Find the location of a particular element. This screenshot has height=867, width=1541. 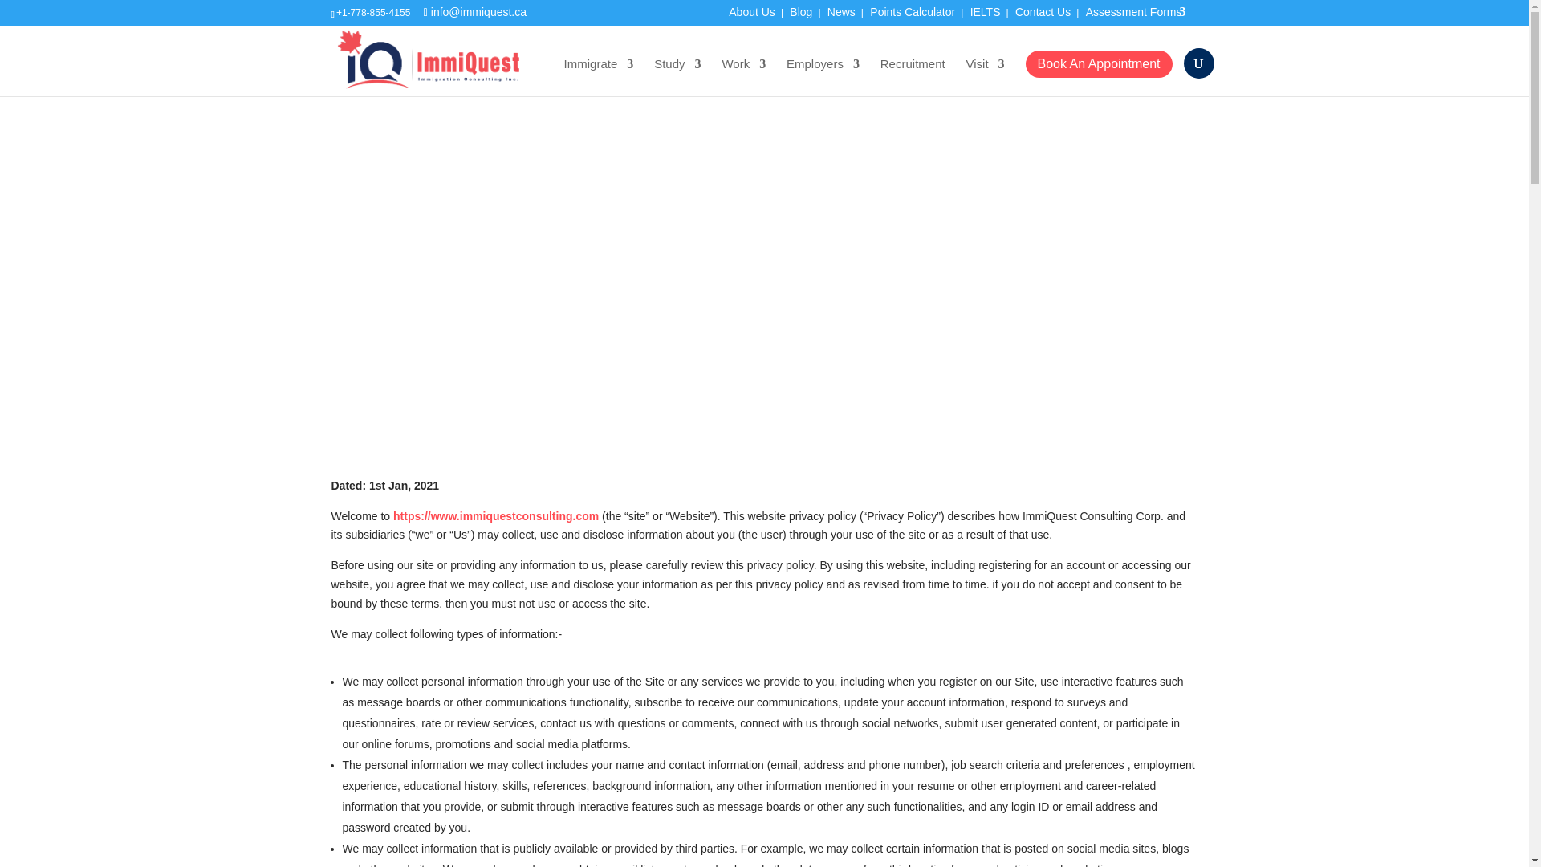

Points Calculator is located at coordinates (913, 16).